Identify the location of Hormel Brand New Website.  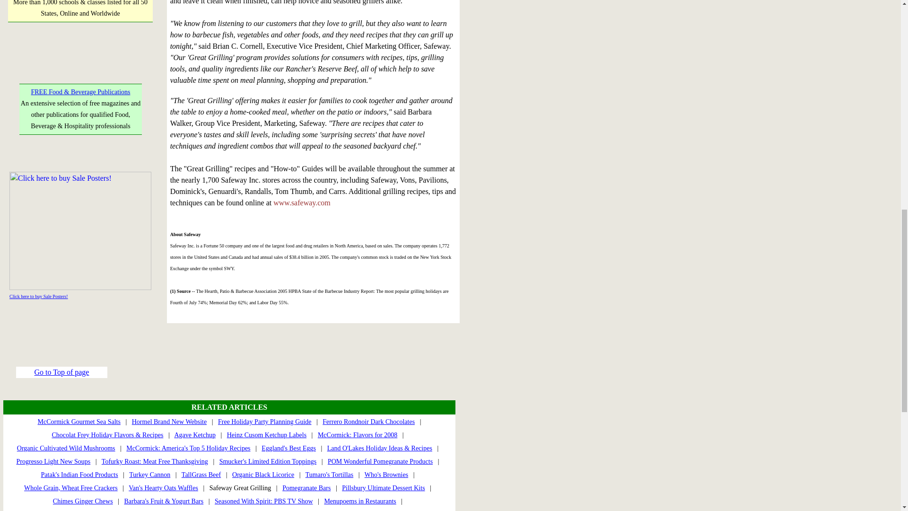
(169, 422).